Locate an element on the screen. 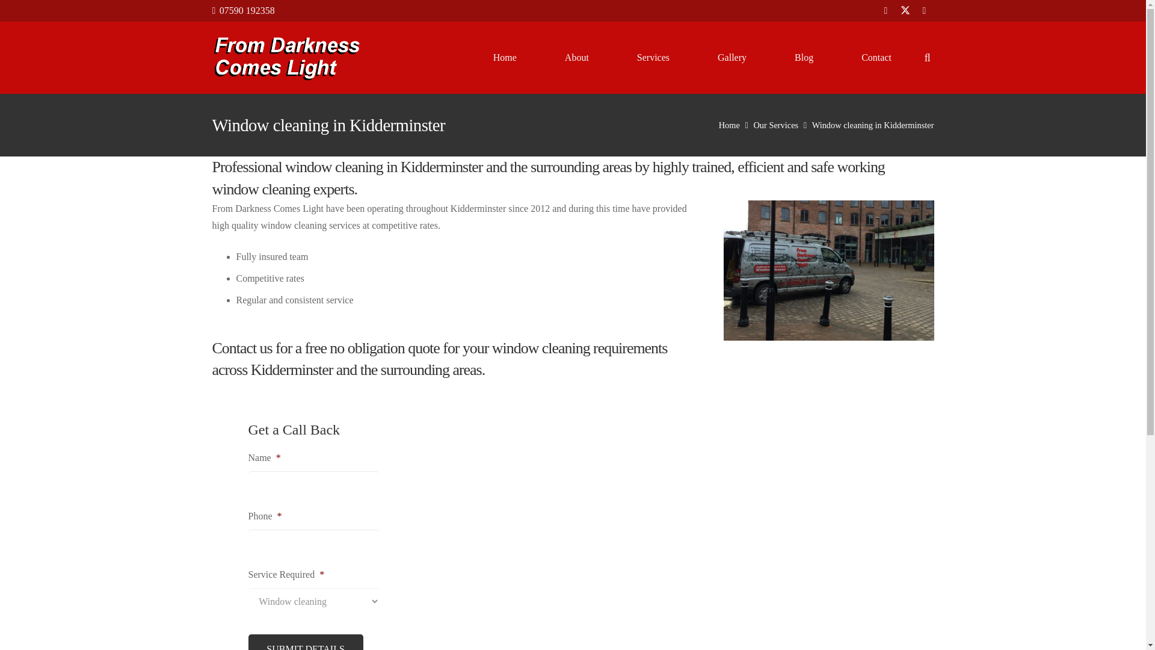  Twitter is located at coordinates (905, 11).